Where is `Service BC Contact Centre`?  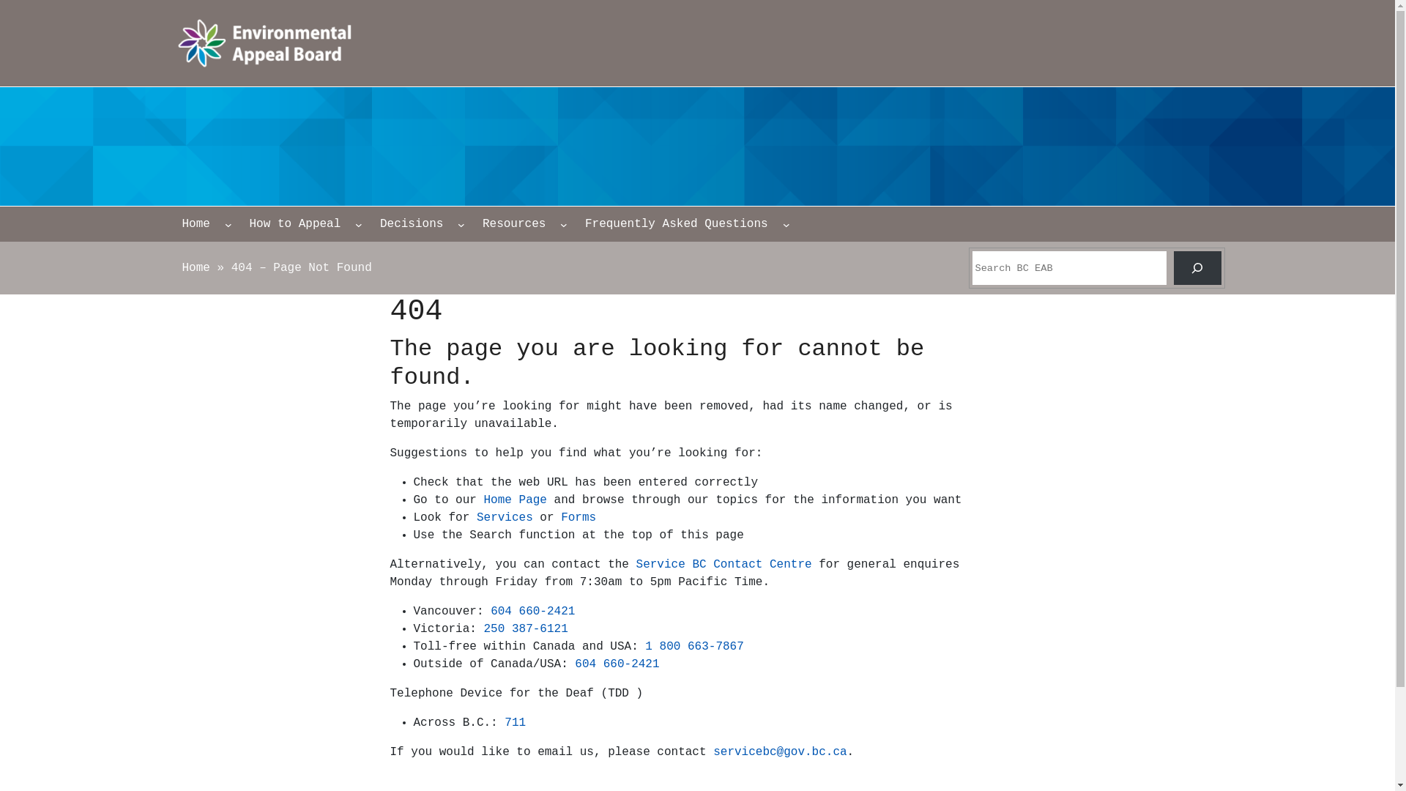 Service BC Contact Centre is located at coordinates (724, 565).